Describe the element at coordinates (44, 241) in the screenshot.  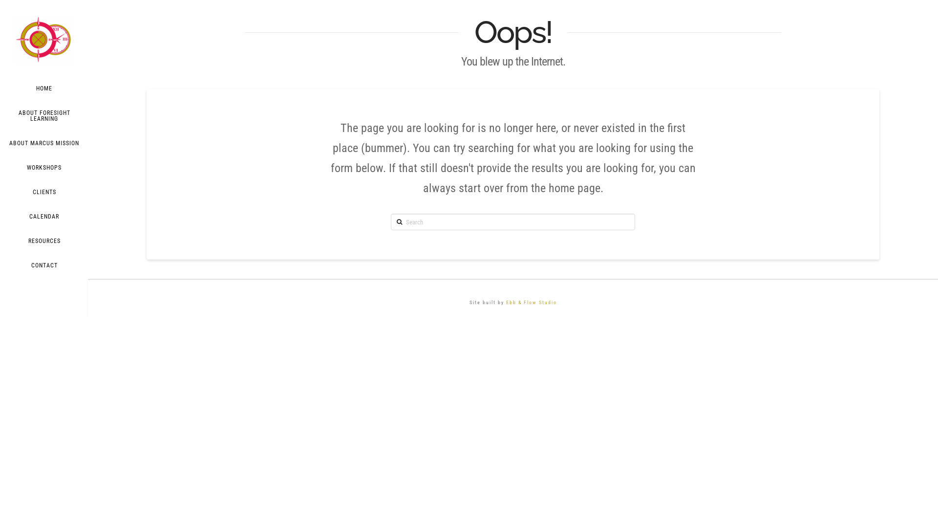
I see `RESOURCES` at that location.